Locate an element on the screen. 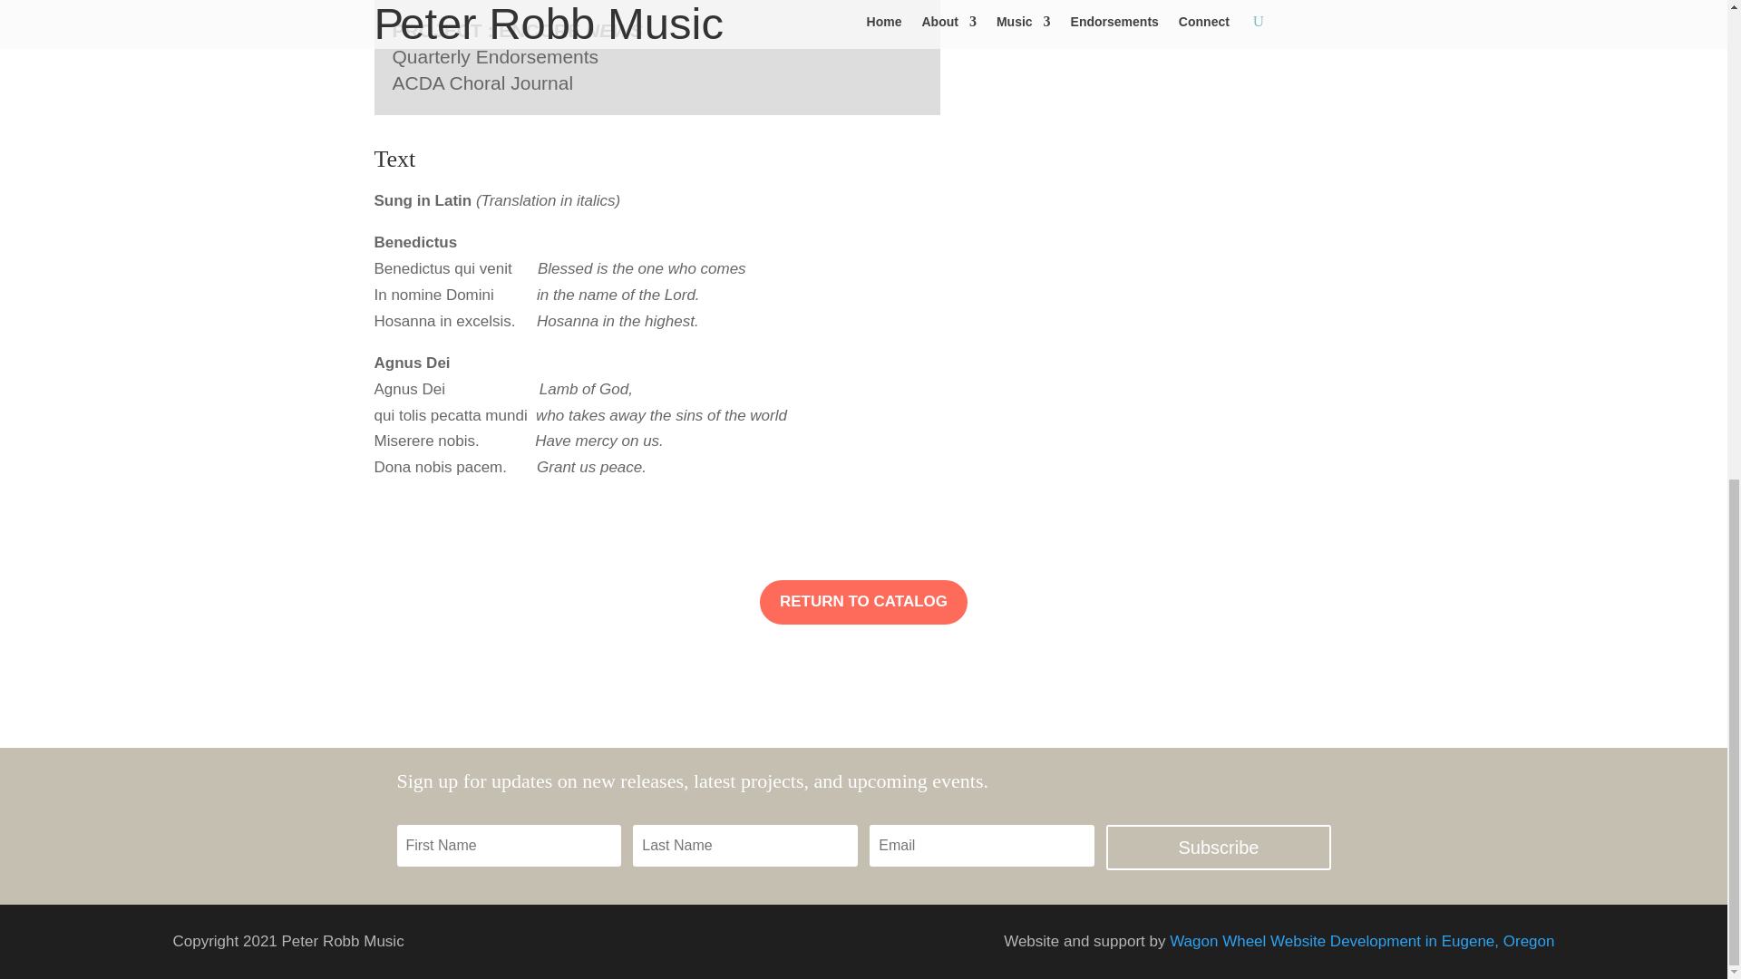 Image resolution: width=1741 pixels, height=979 pixels. RETURN TO CATALOG is located at coordinates (863, 602).